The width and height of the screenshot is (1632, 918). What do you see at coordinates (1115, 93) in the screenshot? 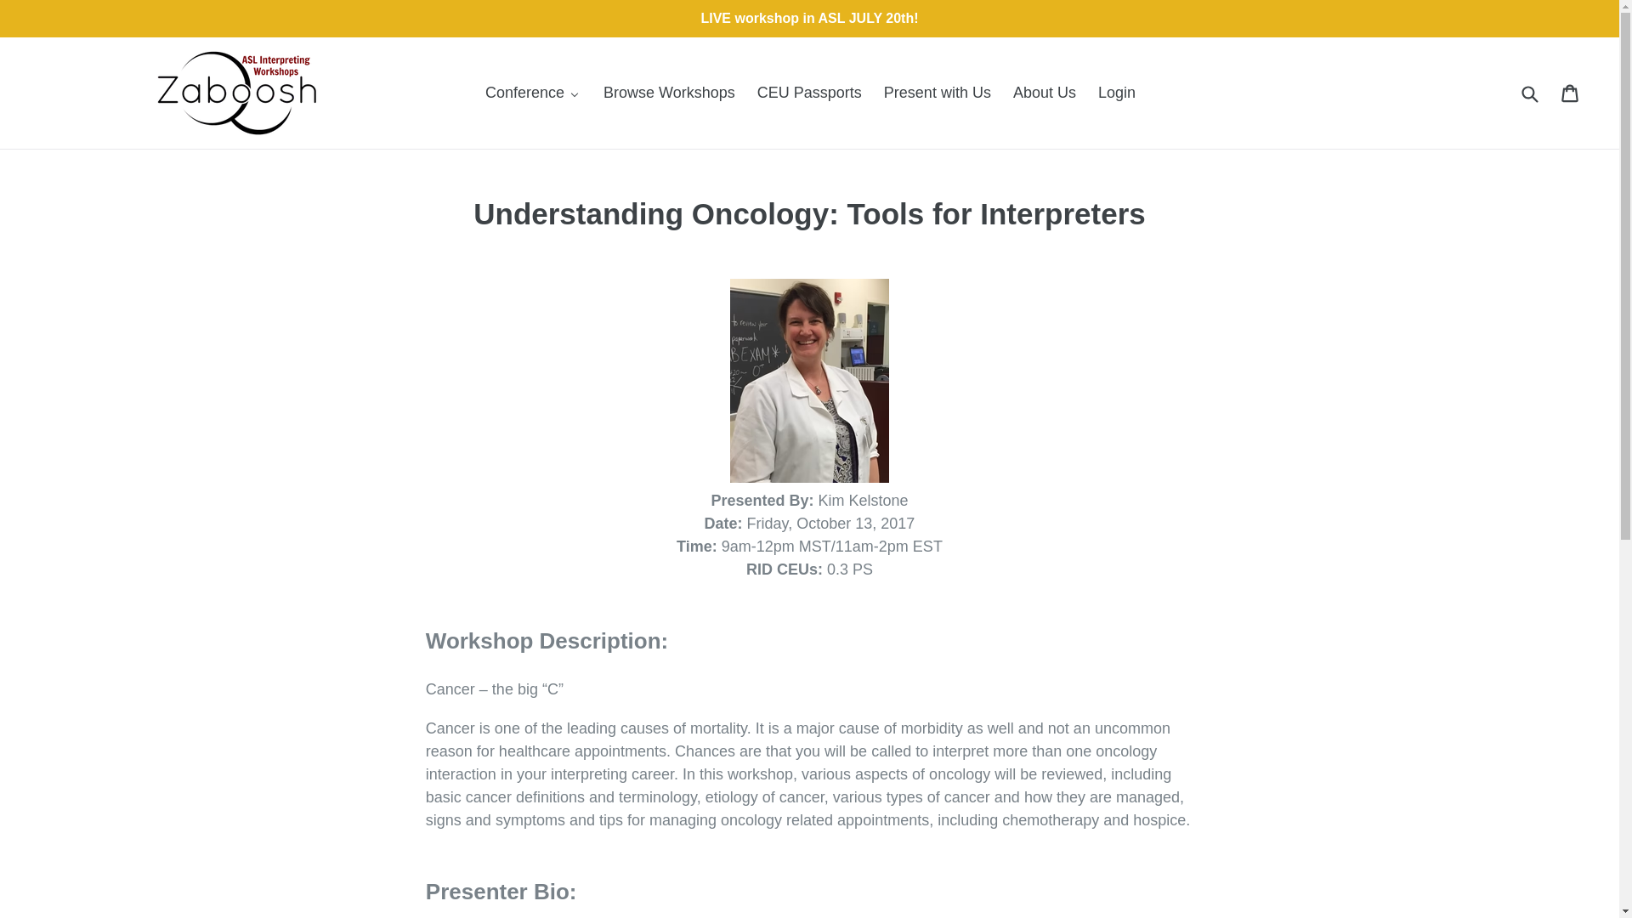
I see `Login` at bounding box center [1115, 93].